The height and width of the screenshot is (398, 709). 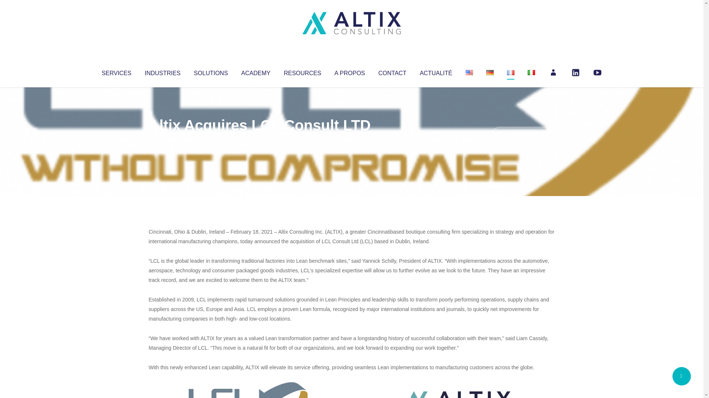 What do you see at coordinates (162, 140) in the screenshot?
I see `Articles par Altix` at bounding box center [162, 140].